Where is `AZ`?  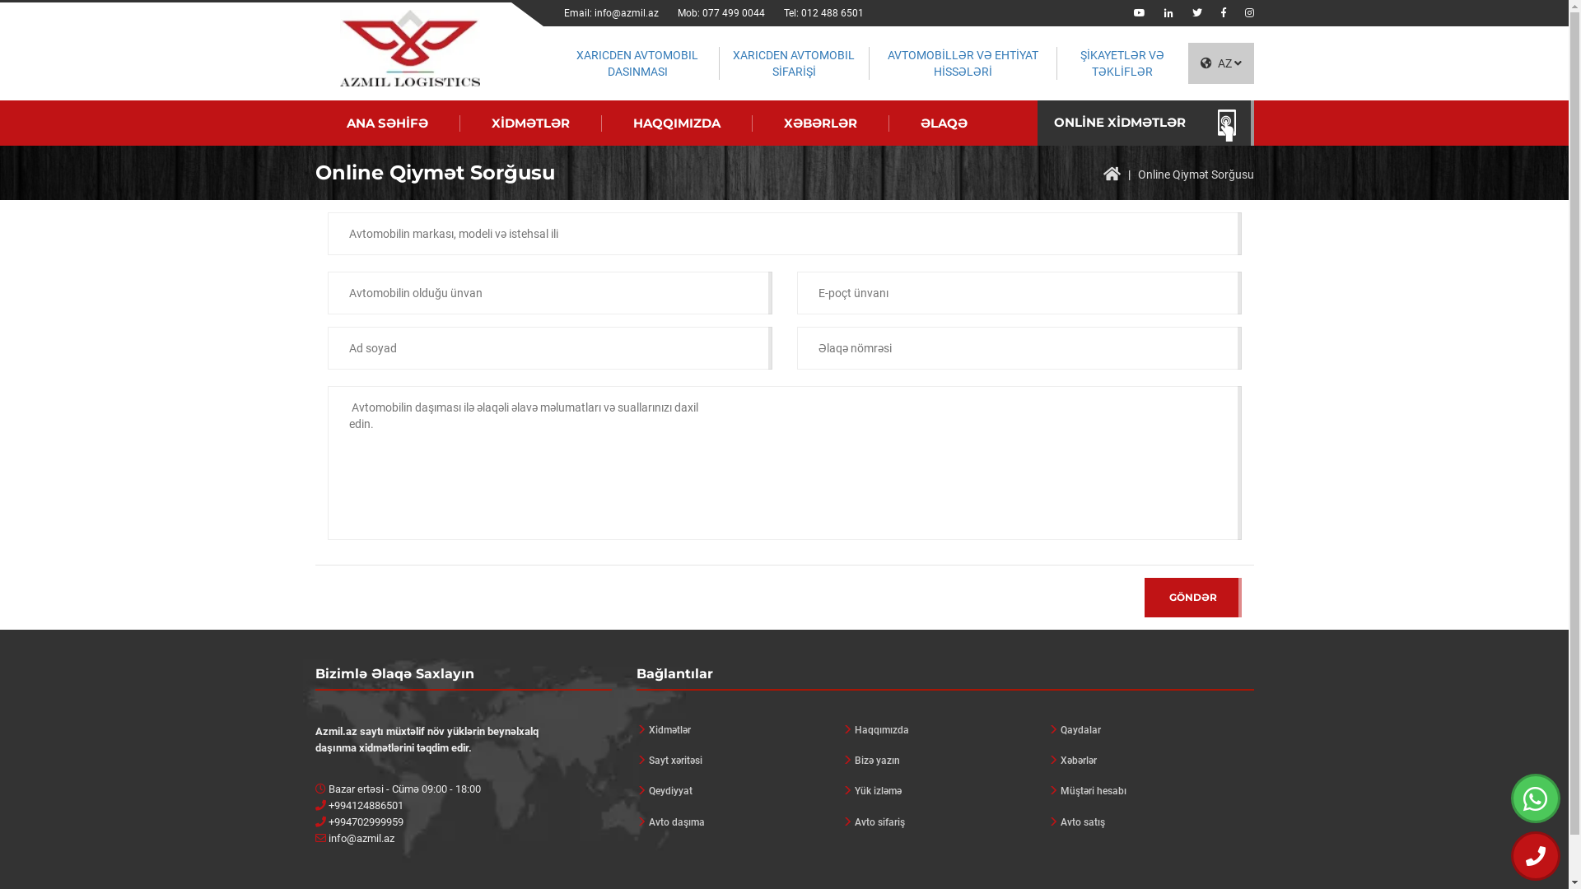 AZ is located at coordinates (1220, 63).